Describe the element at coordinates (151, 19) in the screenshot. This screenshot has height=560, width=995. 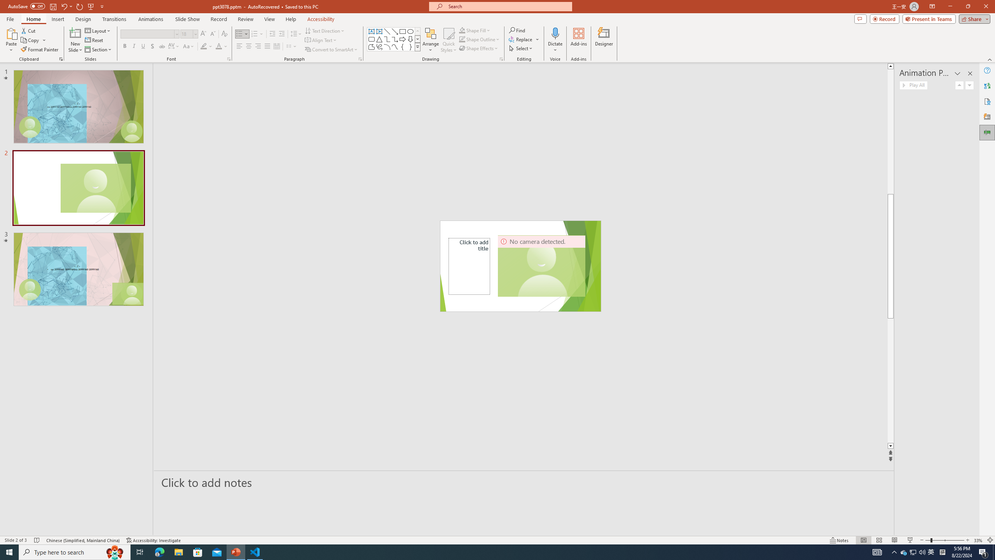
I see `Animations` at that location.